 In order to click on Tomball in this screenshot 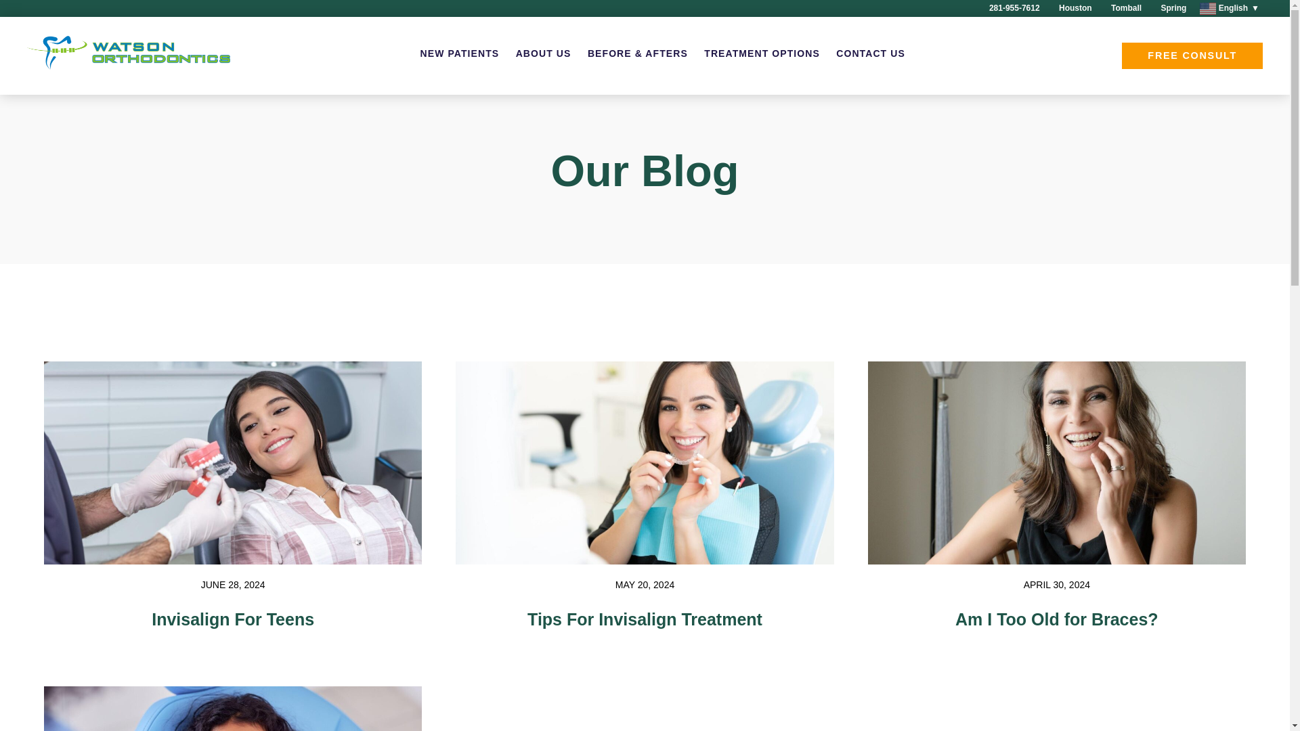, I will do `click(1123, 9)`.